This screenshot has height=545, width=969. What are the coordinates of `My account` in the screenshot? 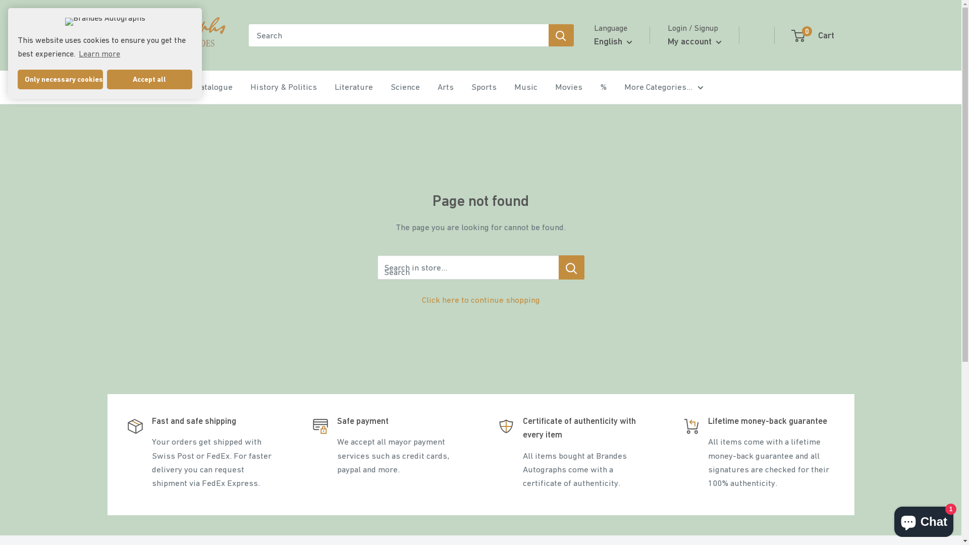 It's located at (694, 41).